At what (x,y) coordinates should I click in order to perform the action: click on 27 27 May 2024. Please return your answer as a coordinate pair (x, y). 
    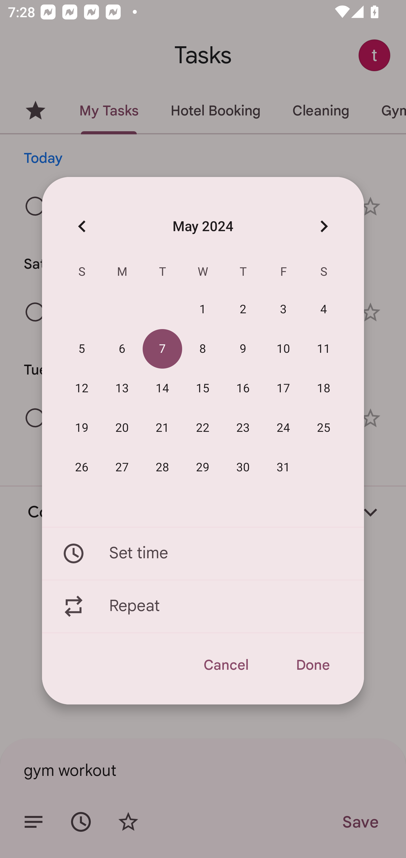
    Looking at the image, I should click on (122, 467).